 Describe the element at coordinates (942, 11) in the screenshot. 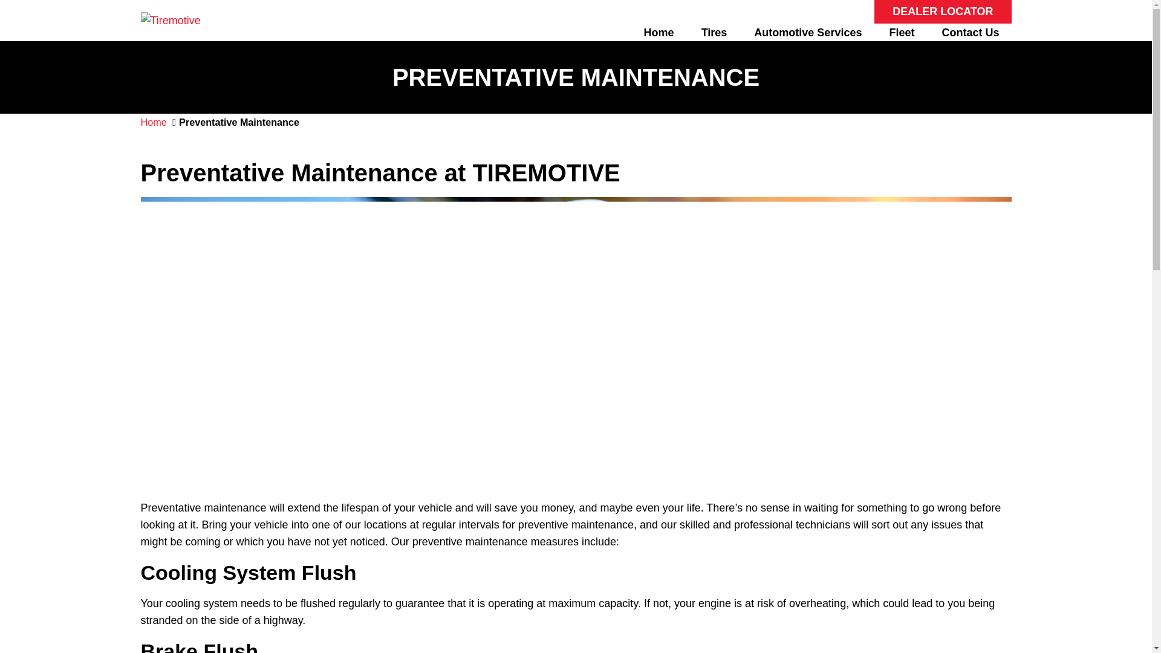

I see `DEALER LOCATOR` at that location.